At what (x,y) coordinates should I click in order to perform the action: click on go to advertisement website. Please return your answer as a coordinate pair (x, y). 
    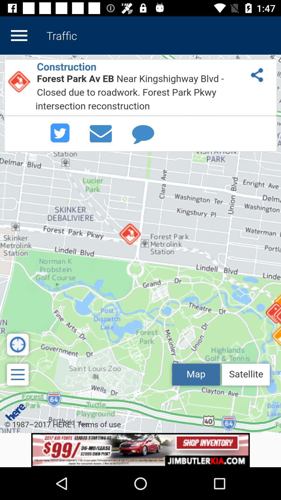
    Looking at the image, I should click on (140, 450).